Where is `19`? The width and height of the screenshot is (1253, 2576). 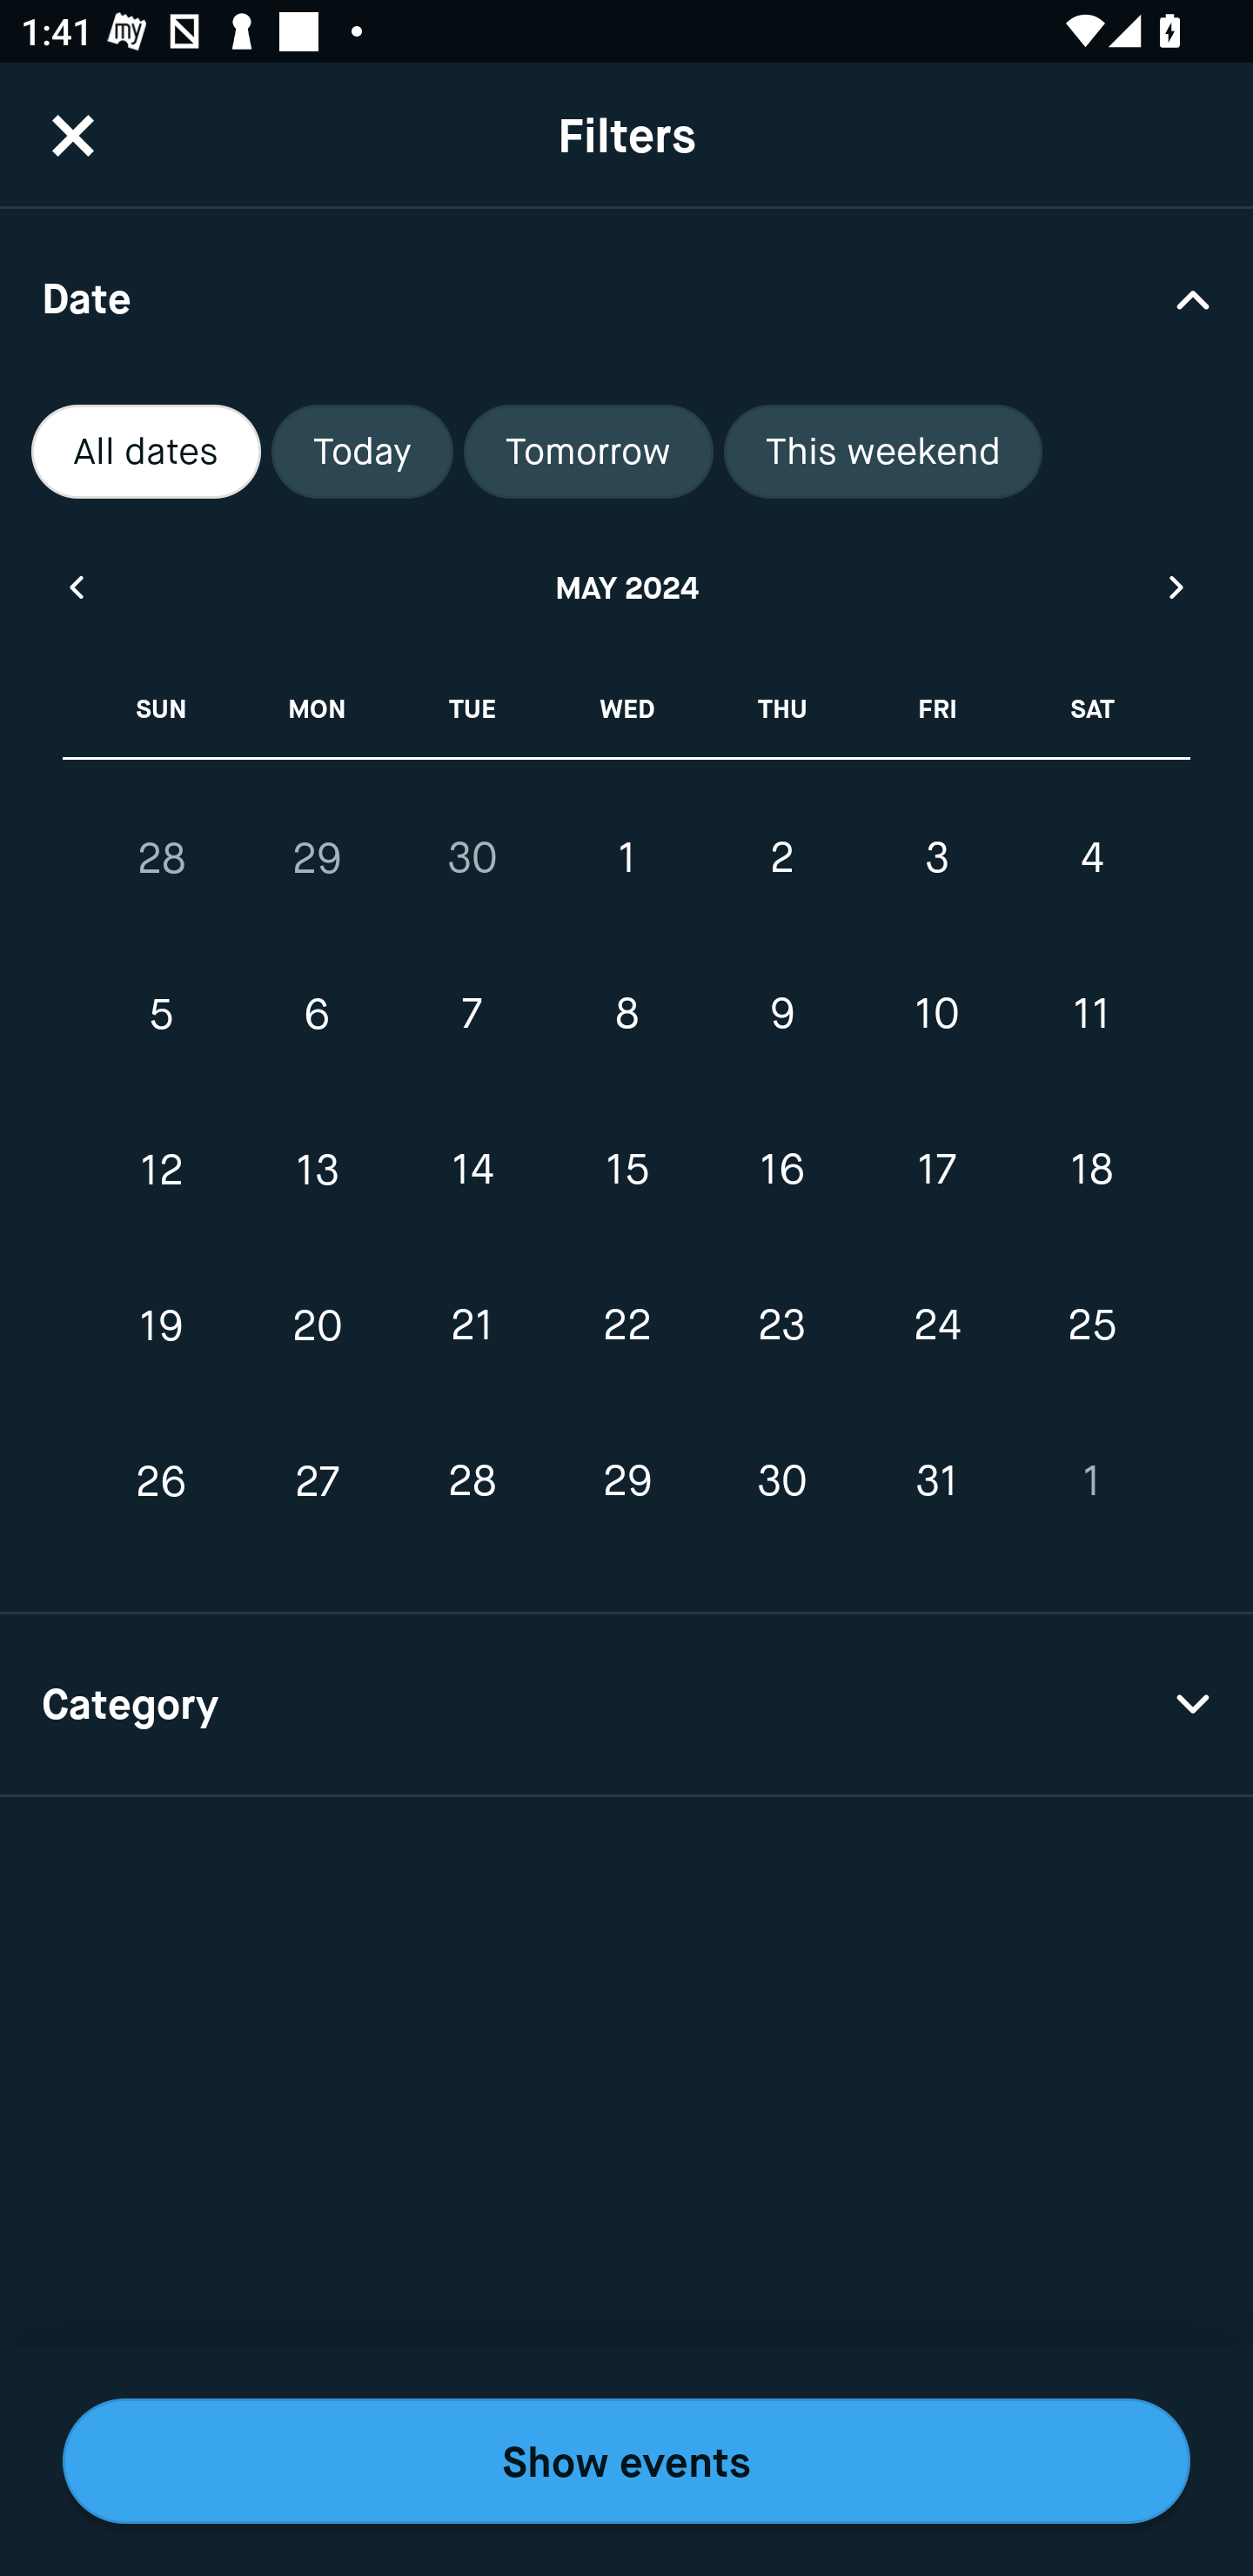
19 is located at coordinates (162, 1325).